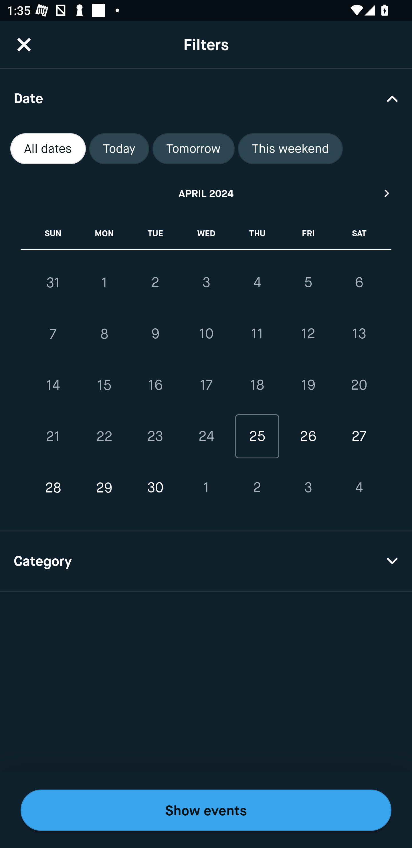 The image size is (412, 848). What do you see at coordinates (53, 334) in the screenshot?
I see `7` at bounding box center [53, 334].